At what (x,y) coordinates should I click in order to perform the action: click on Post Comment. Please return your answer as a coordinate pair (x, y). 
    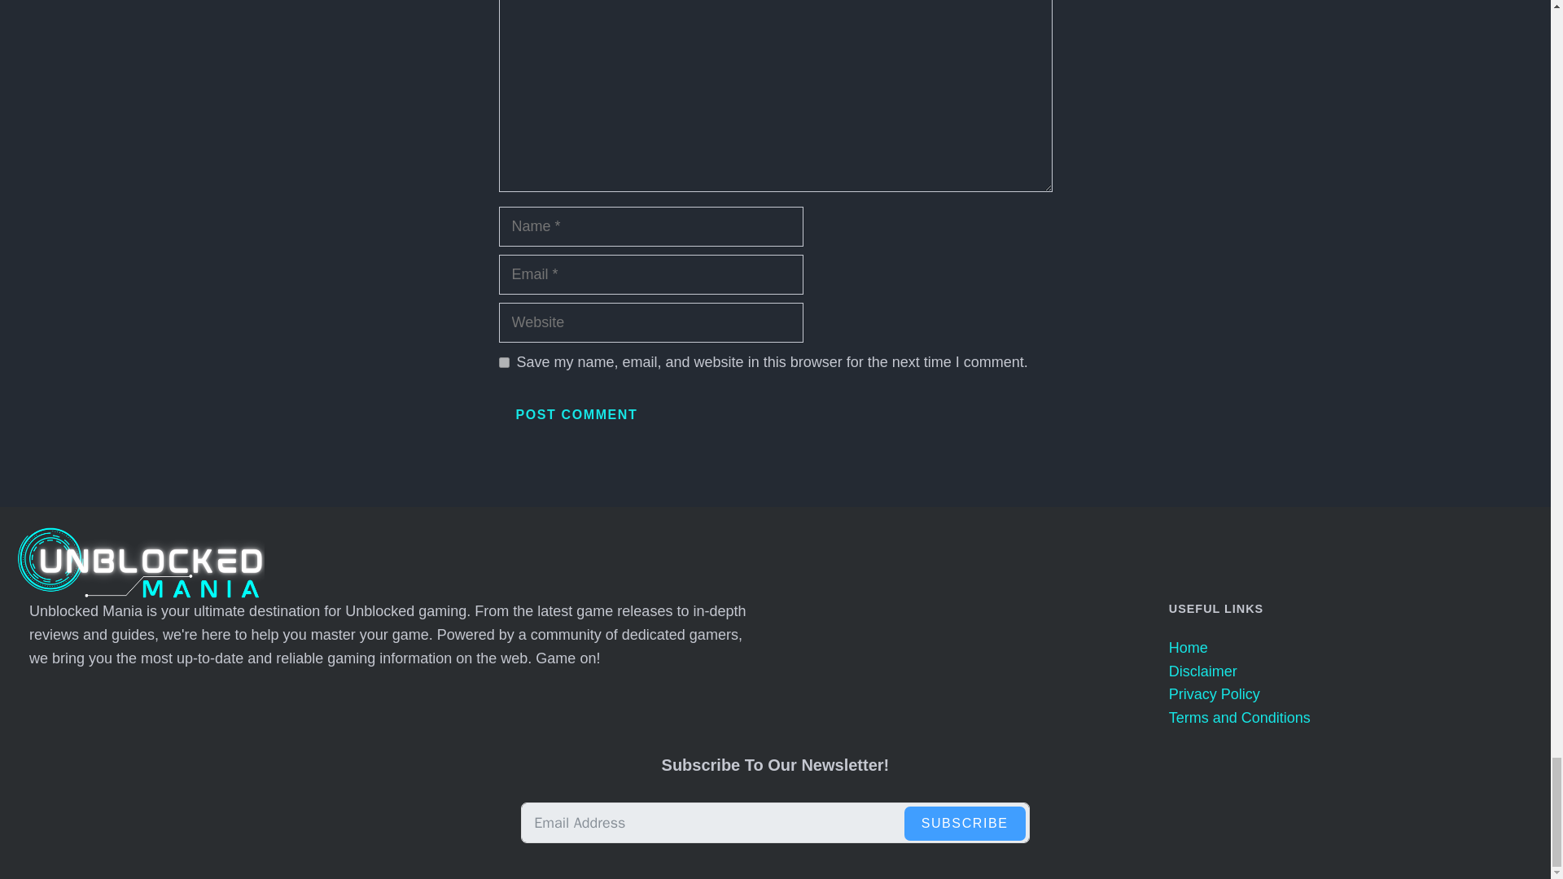
    Looking at the image, I should click on (576, 415).